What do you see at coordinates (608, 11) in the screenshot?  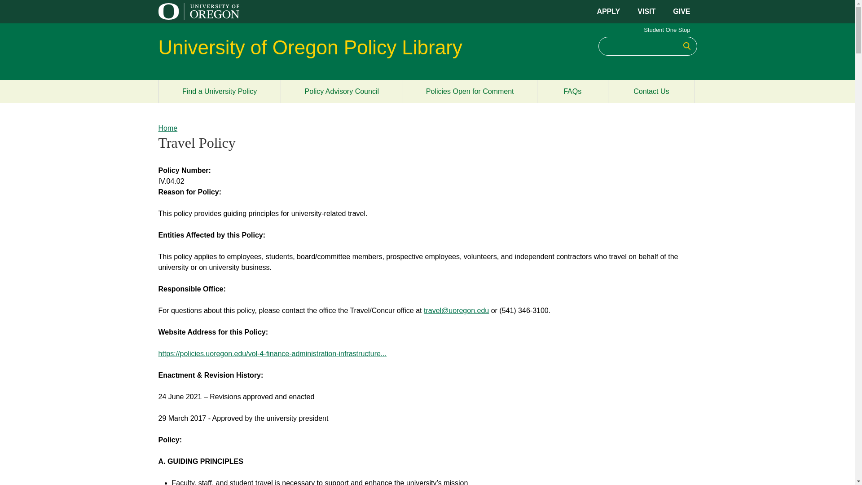 I see `APPLY` at bounding box center [608, 11].